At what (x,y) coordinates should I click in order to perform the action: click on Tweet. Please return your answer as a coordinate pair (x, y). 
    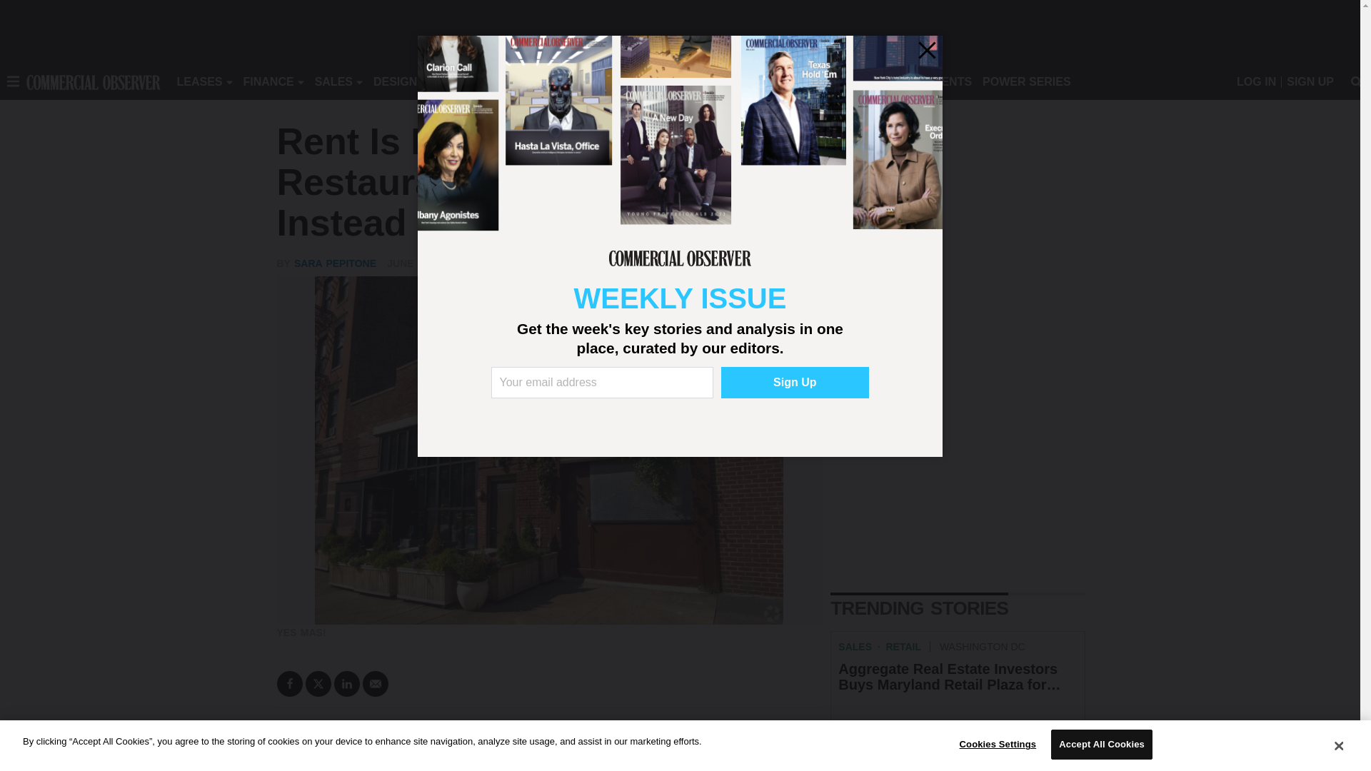
    Looking at the image, I should click on (318, 684).